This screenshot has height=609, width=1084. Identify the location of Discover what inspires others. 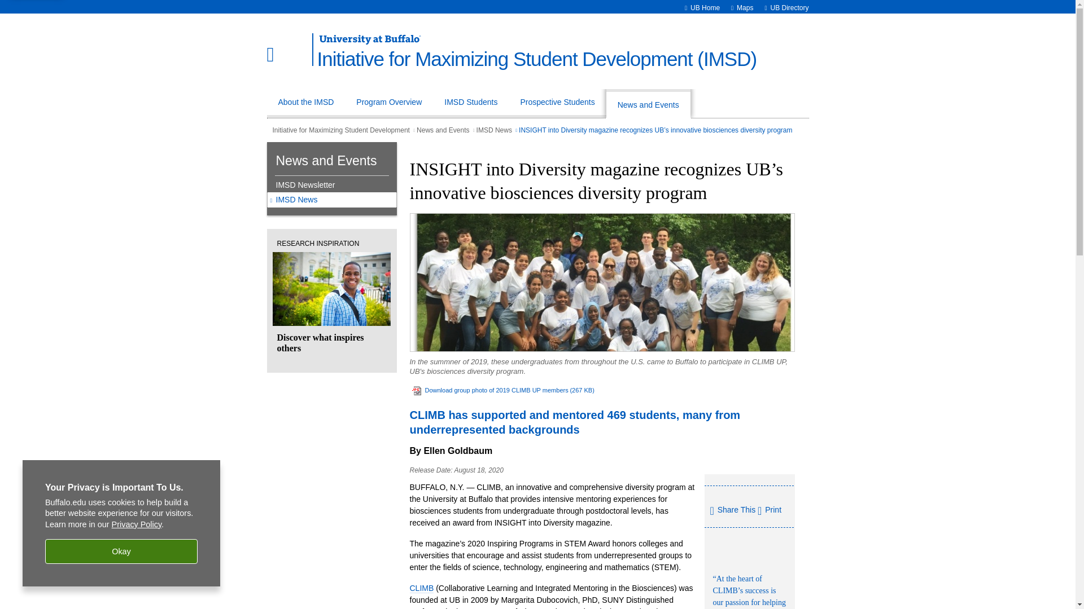
(331, 303).